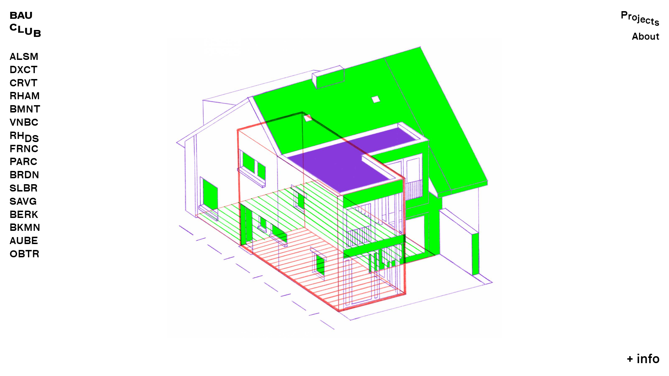  Describe the element at coordinates (24, 214) in the screenshot. I see `BERK` at that location.